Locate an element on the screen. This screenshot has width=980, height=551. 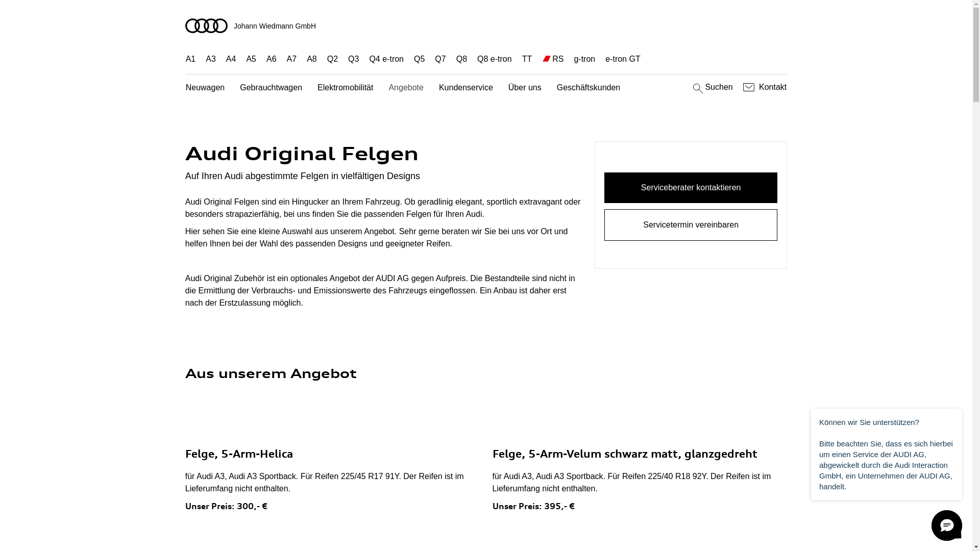
Serviceberater kontaktieren is located at coordinates (691, 188).